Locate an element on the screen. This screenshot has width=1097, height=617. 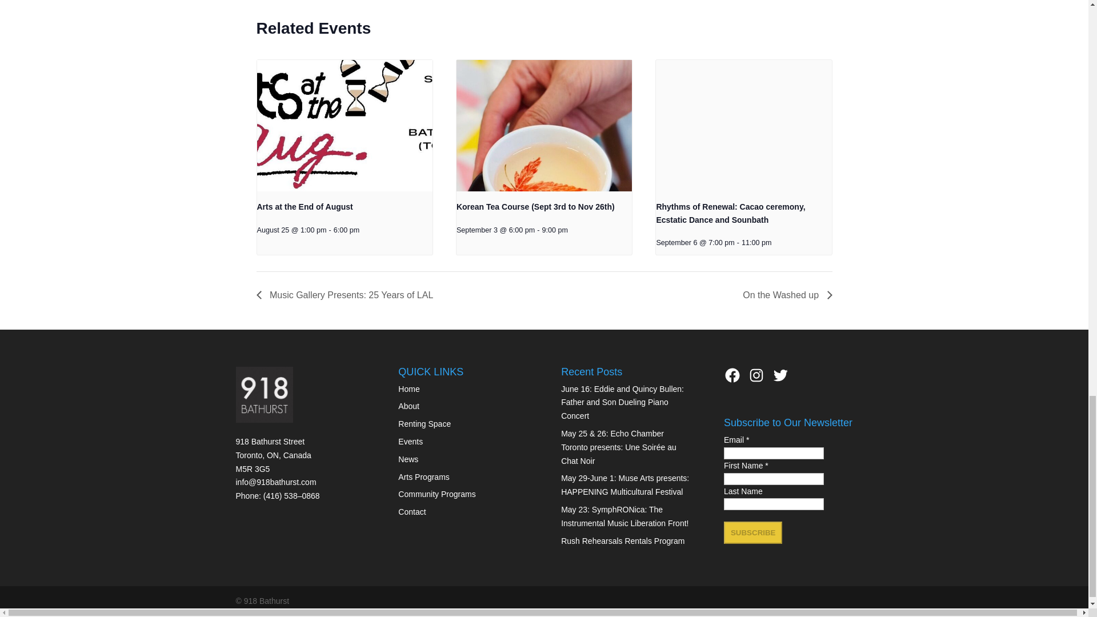
On the Washed up is located at coordinates (784, 295).